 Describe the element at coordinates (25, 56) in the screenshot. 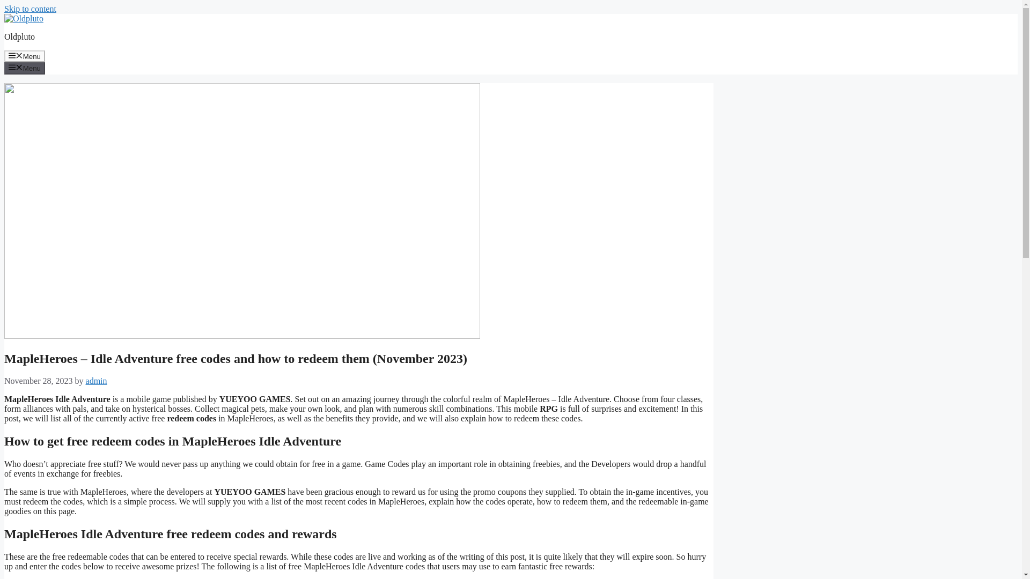

I see `Menu` at that location.